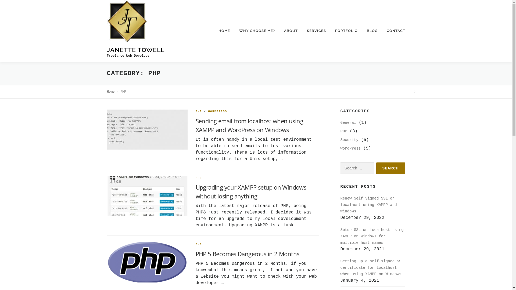 The width and height of the screenshot is (516, 290). I want to click on Home, so click(111, 92).